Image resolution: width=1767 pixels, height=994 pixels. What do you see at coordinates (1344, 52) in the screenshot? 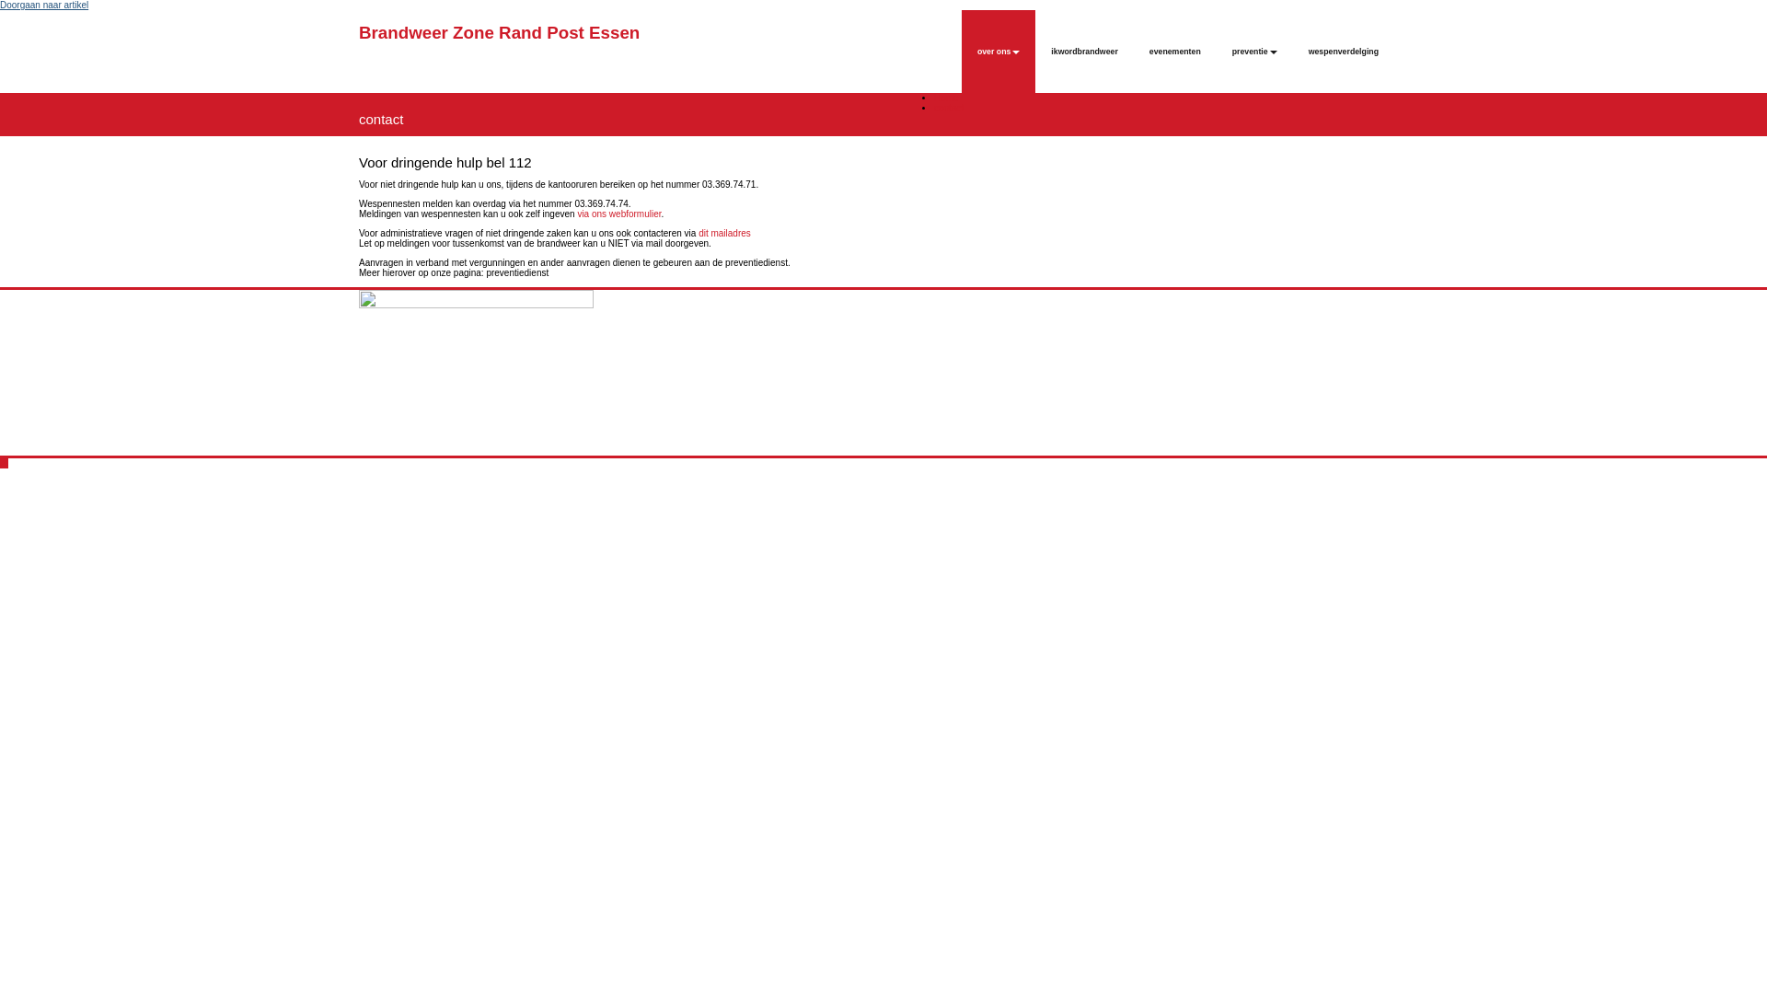
I see `wespenverdelging` at bounding box center [1344, 52].